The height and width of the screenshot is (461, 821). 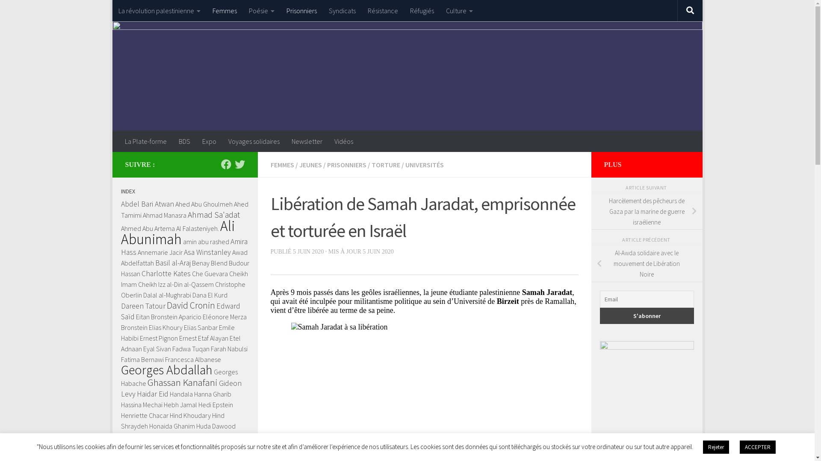 What do you see at coordinates (193, 359) in the screenshot?
I see `Francesca Albanese` at bounding box center [193, 359].